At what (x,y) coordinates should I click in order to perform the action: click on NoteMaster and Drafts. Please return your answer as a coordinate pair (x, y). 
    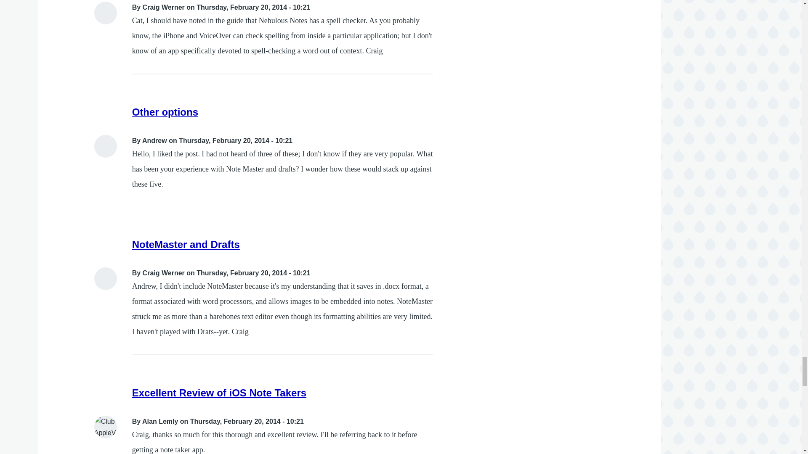
    Looking at the image, I should click on (186, 245).